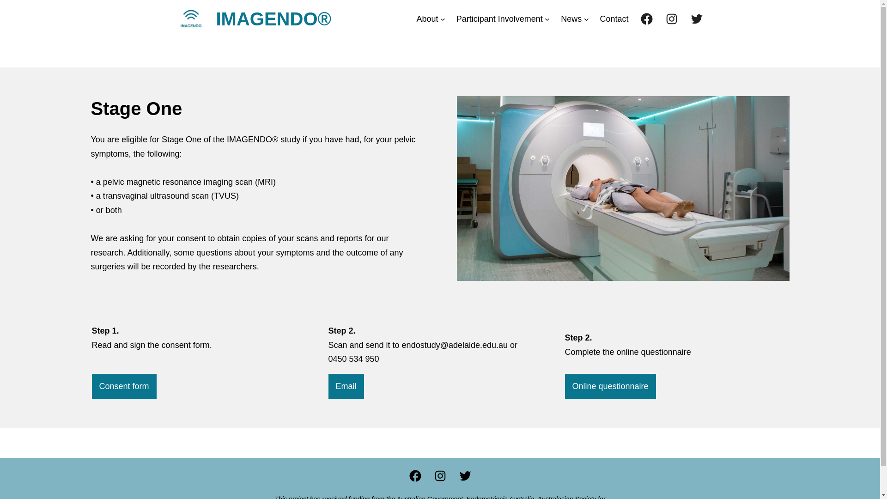  Describe the element at coordinates (465, 476) in the screenshot. I see `Twitter` at that location.